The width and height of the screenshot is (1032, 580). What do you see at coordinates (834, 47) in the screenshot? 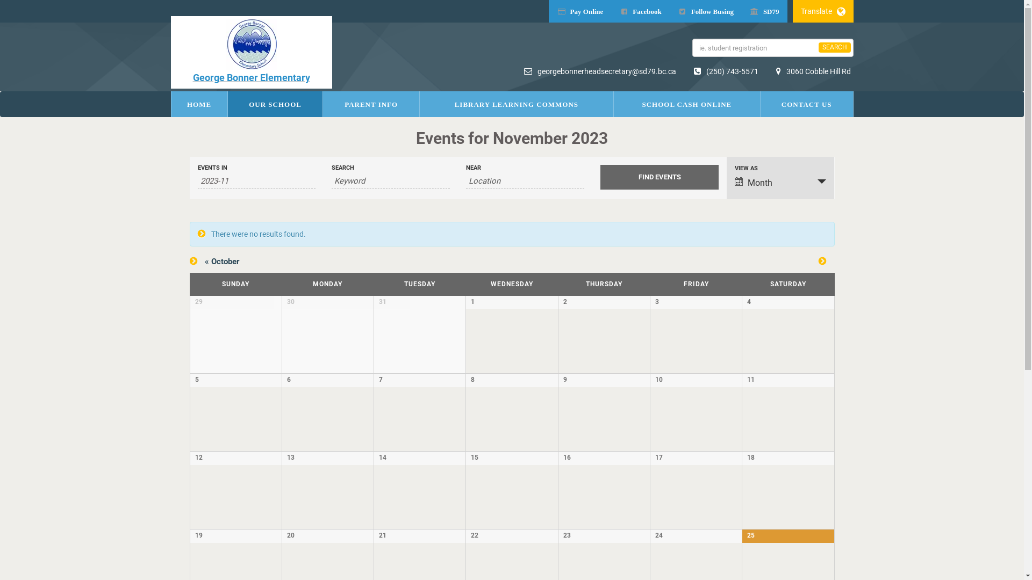
I see `SEARCH` at bounding box center [834, 47].